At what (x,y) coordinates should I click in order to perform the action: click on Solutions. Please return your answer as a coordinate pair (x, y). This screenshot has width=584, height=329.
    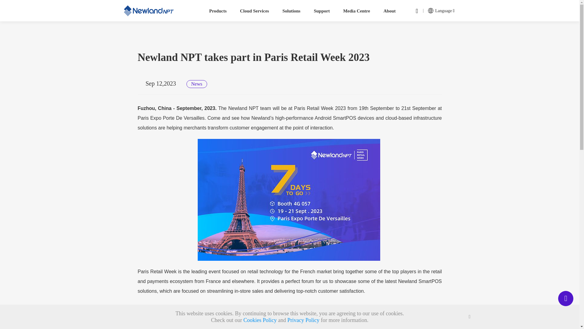
    Looking at the image, I should click on (291, 11).